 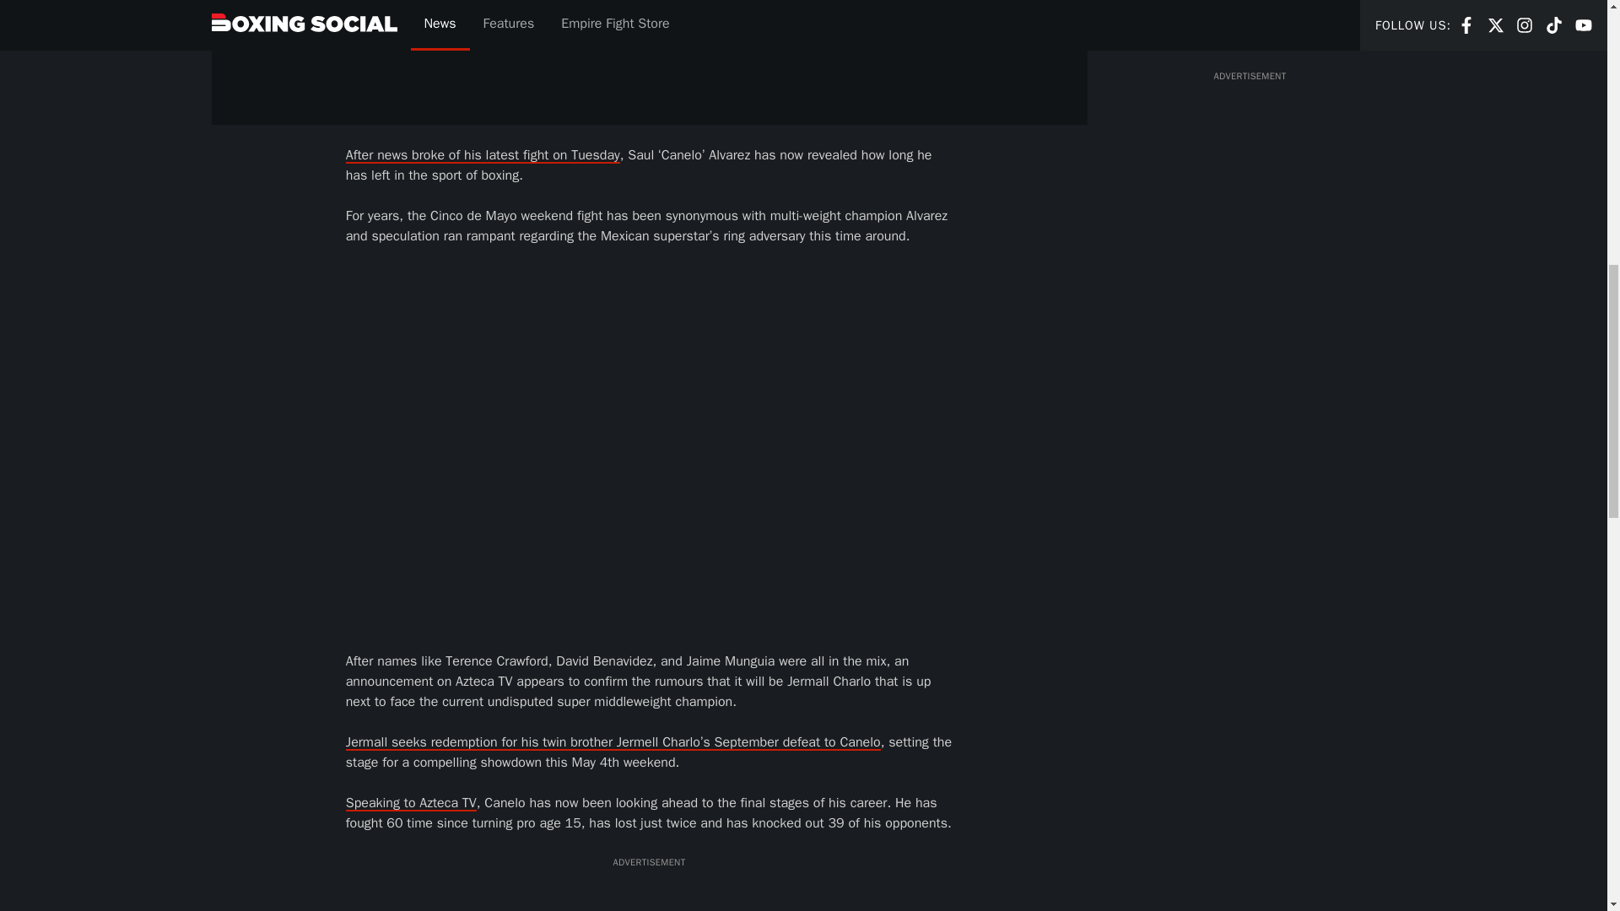 What do you see at coordinates (1249, 29) in the screenshot?
I see `SHOW MORE` at bounding box center [1249, 29].